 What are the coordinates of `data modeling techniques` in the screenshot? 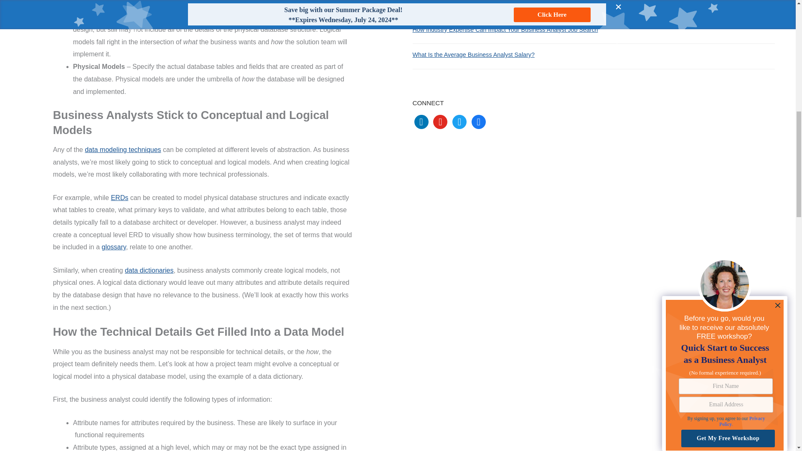 It's located at (123, 149).